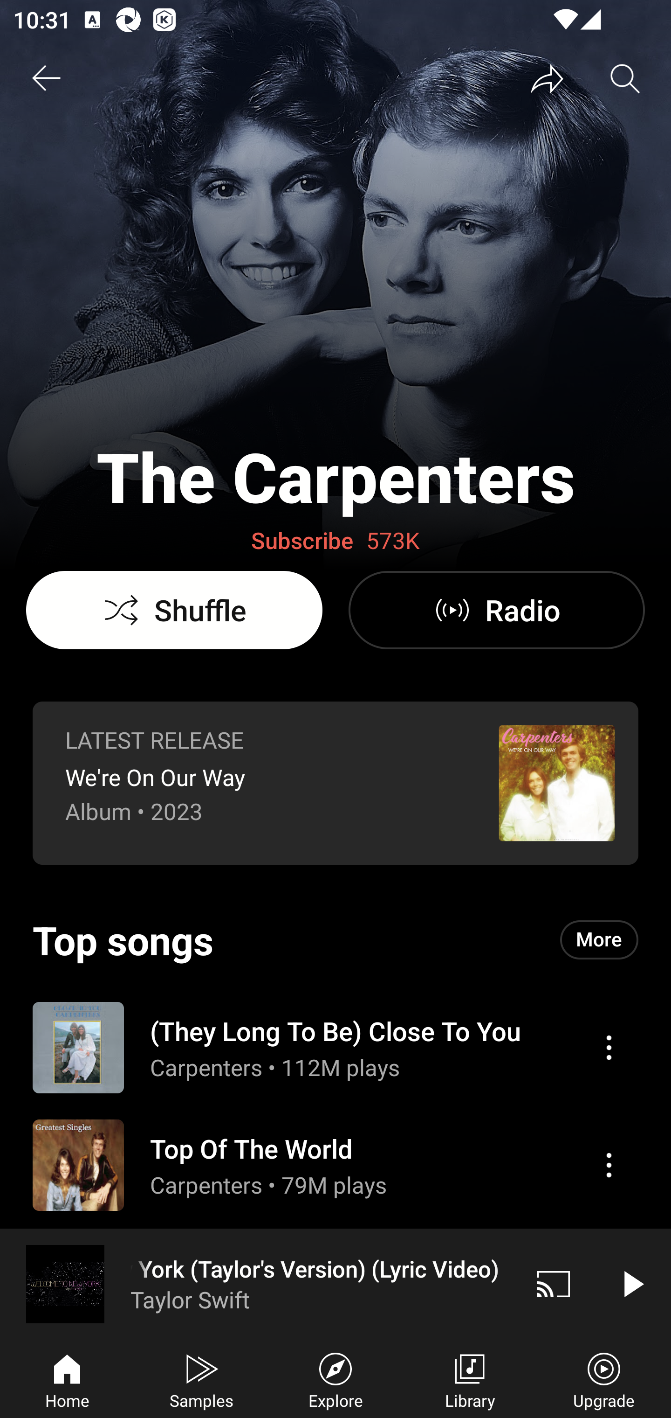 This screenshot has height=1418, width=671. What do you see at coordinates (625, 78) in the screenshot?
I see `Search` at bounding box center [625, 78].